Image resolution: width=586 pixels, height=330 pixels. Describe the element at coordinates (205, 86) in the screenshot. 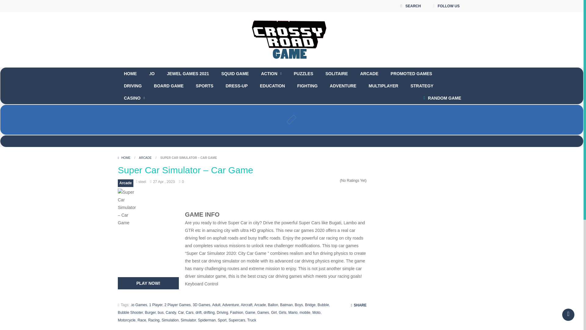

I see `SPORTS` at that location.